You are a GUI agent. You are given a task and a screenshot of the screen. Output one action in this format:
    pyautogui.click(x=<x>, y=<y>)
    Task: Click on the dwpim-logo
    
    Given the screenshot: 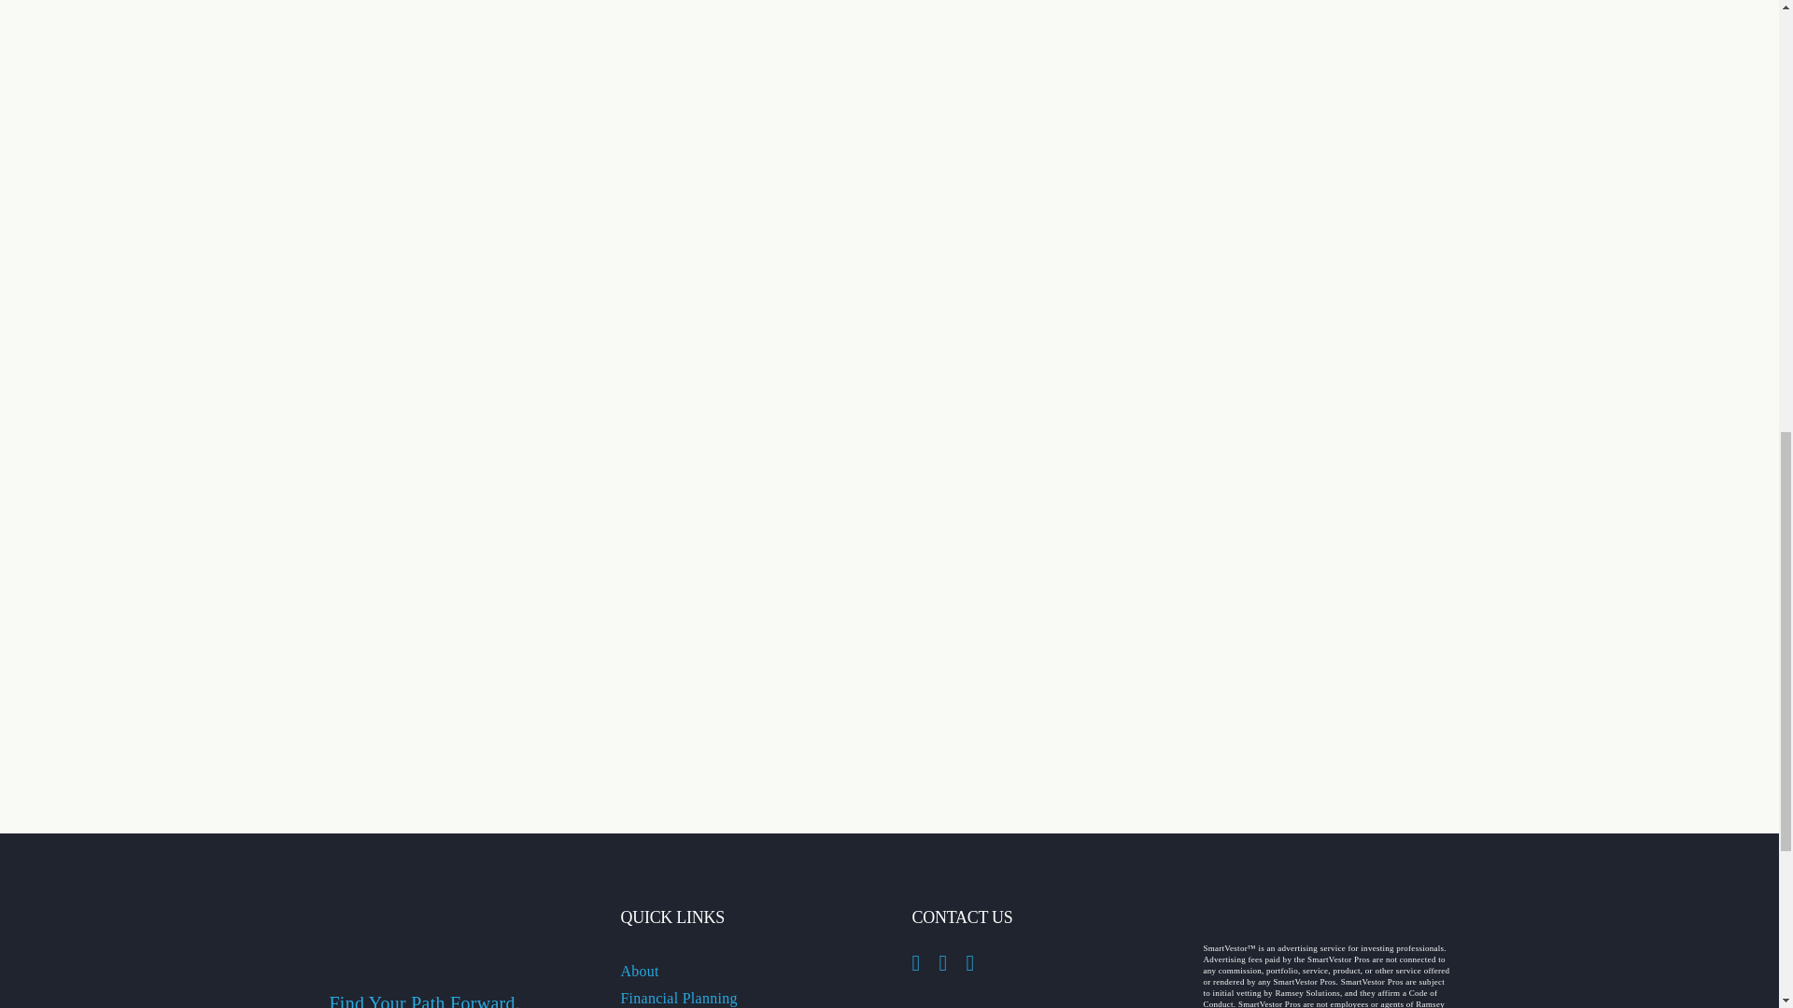 What is the action you would take?
    pyautogui.click(x=452, y=918)
    